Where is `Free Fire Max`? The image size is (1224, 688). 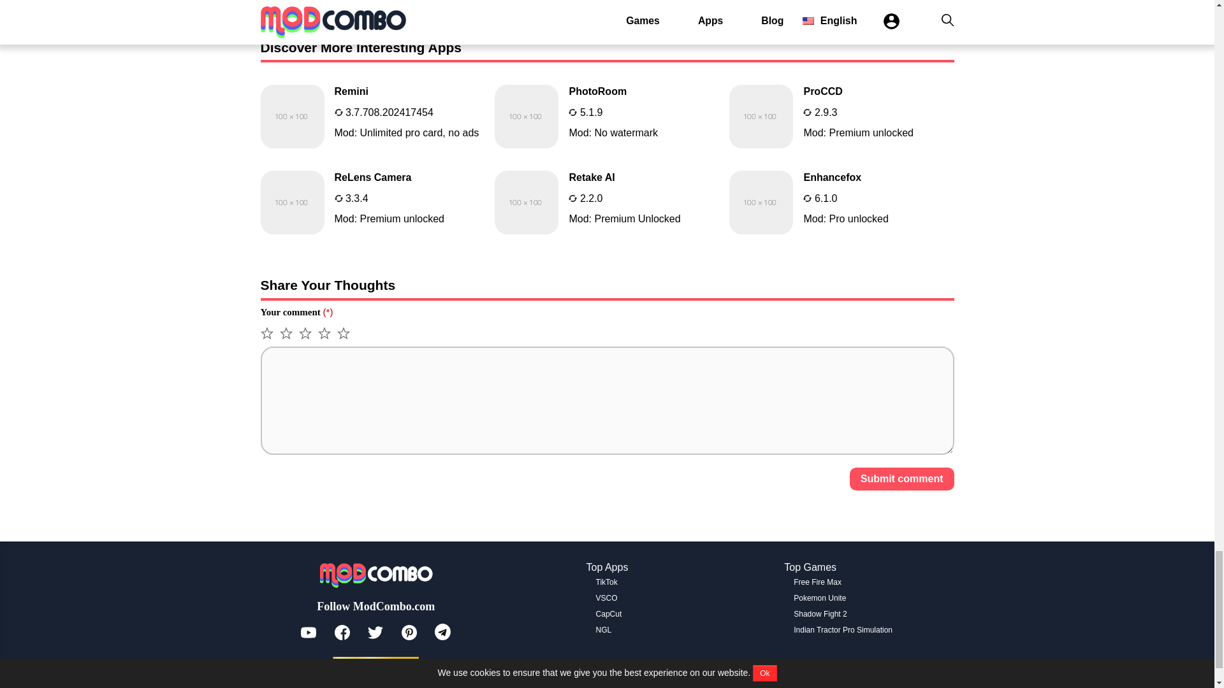
Free Fire Max is located at coordinates (372, 203).